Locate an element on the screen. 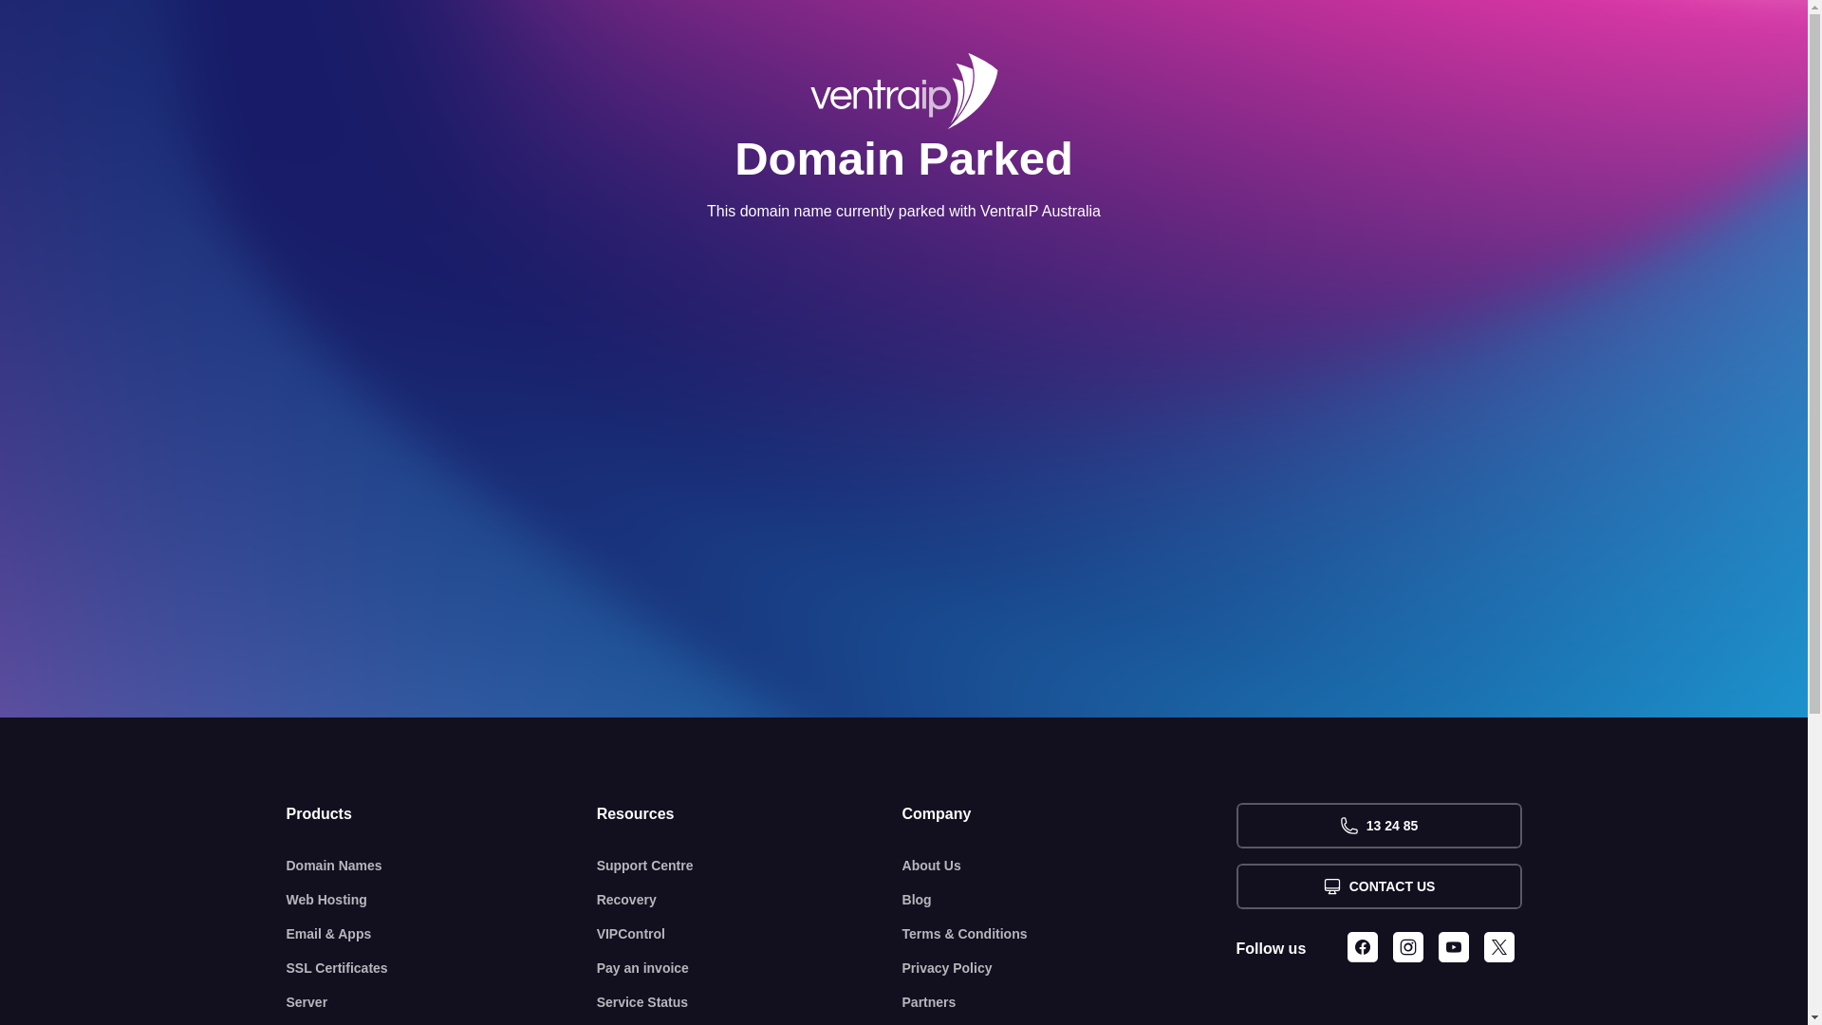 The height and width of the screenshot is (1025, 1822). VIPControl is located at coordinates (750, 934).